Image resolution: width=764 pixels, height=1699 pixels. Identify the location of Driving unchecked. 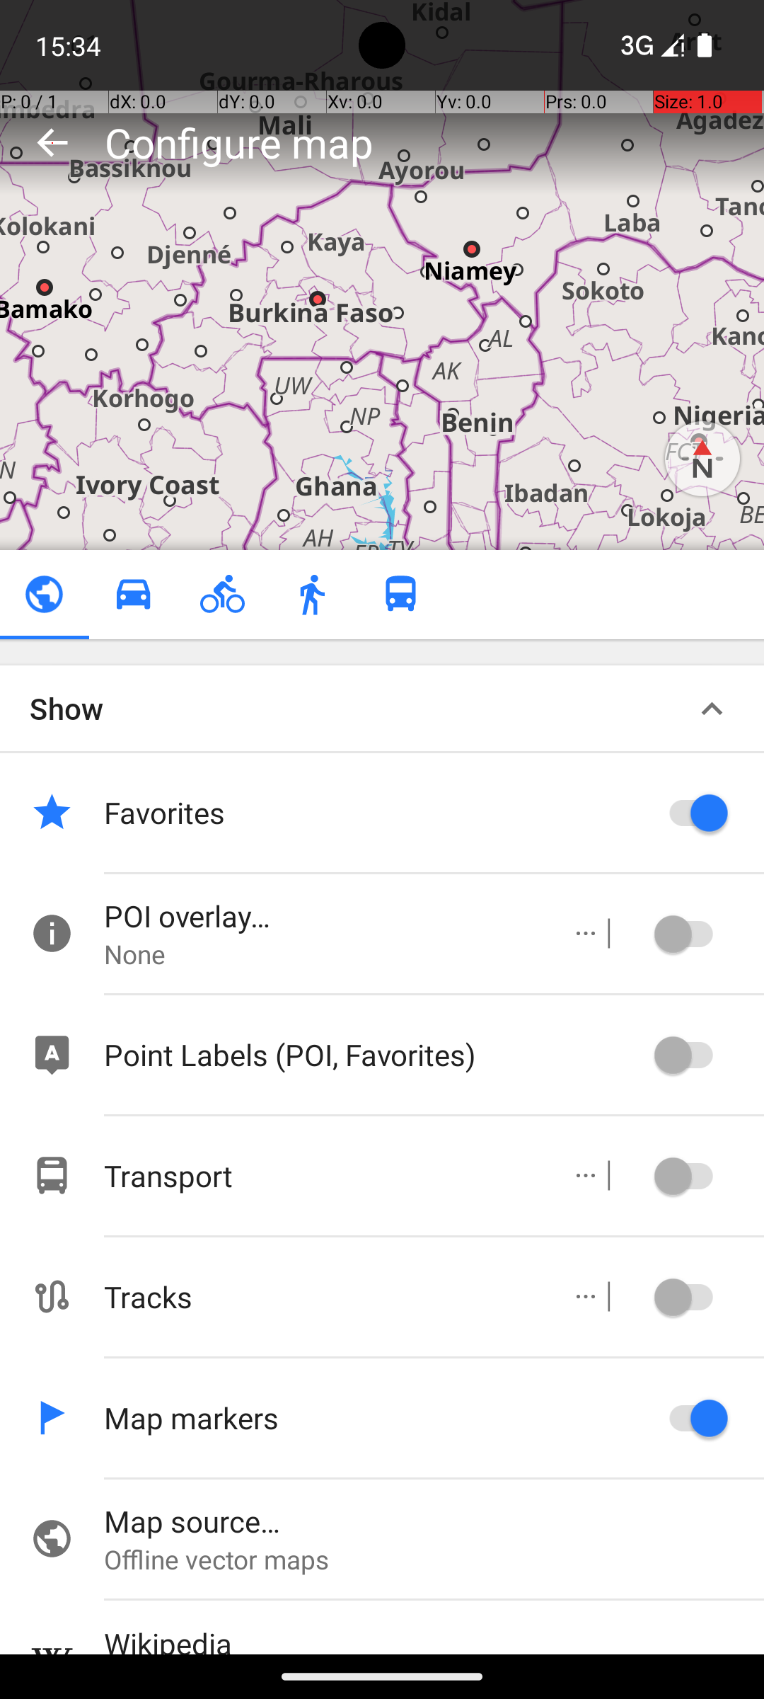
(133, 595).